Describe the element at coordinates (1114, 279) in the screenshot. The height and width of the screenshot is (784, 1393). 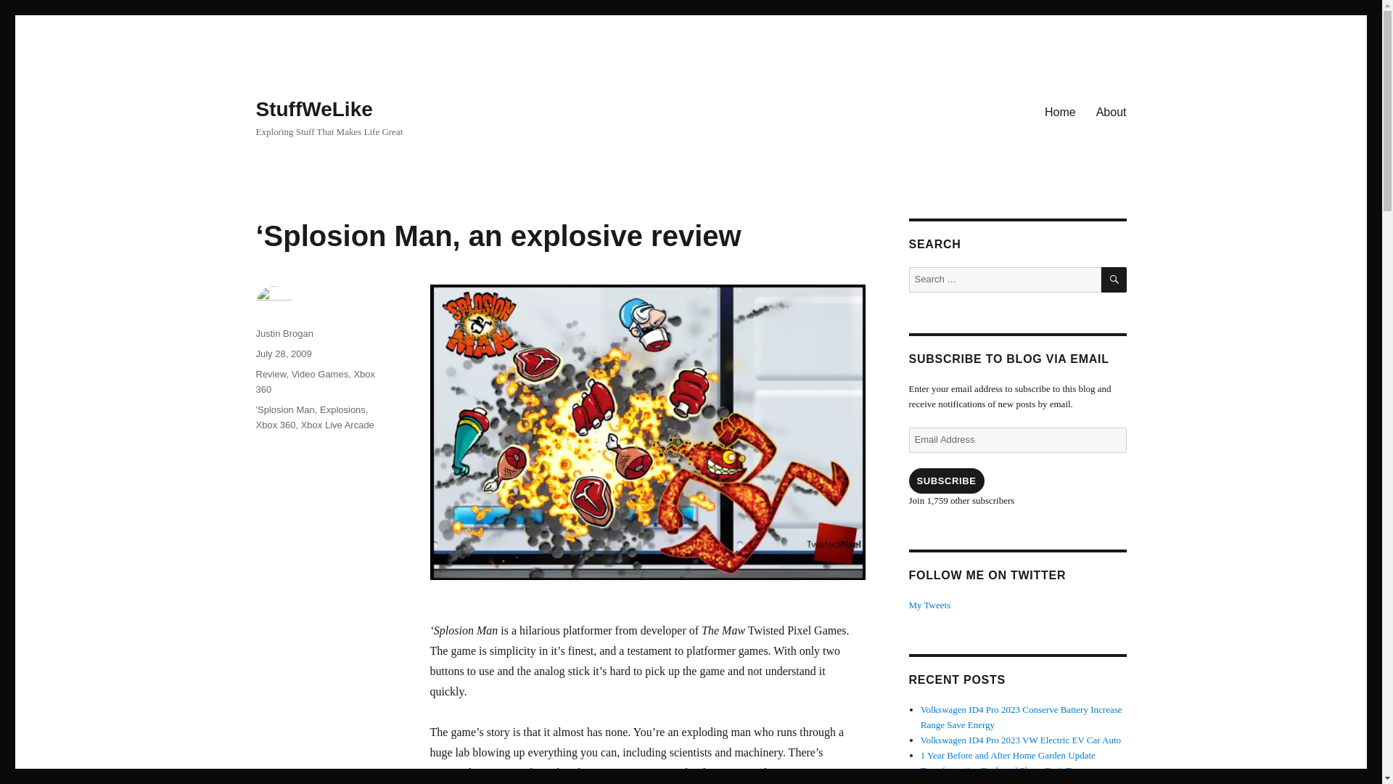
I see `SEARCH` at that location.